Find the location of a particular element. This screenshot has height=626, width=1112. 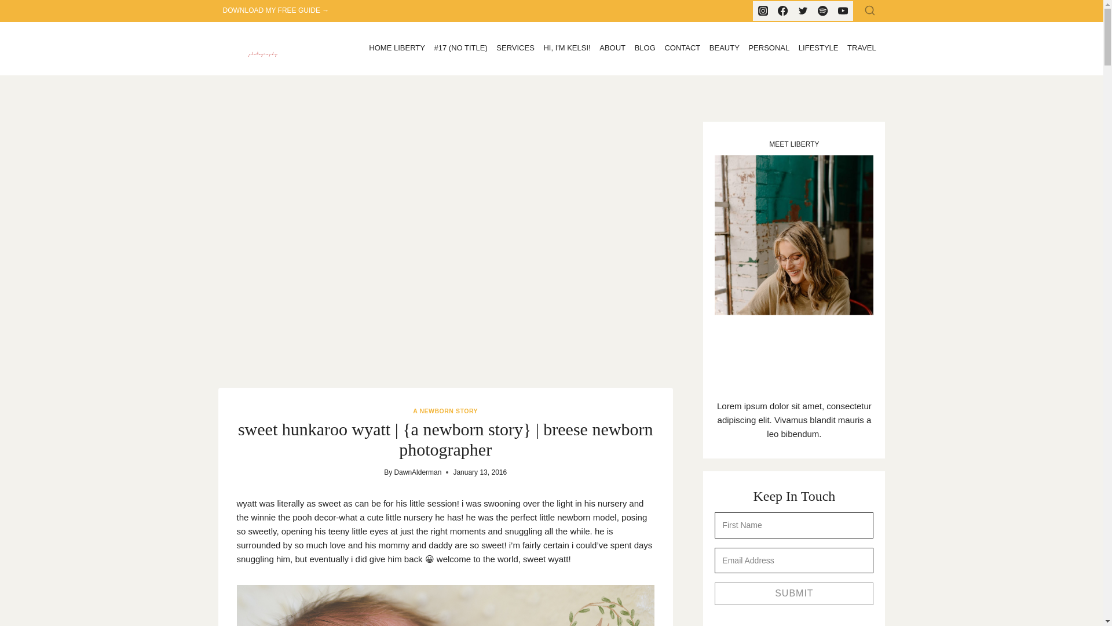

DawnAlderman is located at coordinates (417, 472).